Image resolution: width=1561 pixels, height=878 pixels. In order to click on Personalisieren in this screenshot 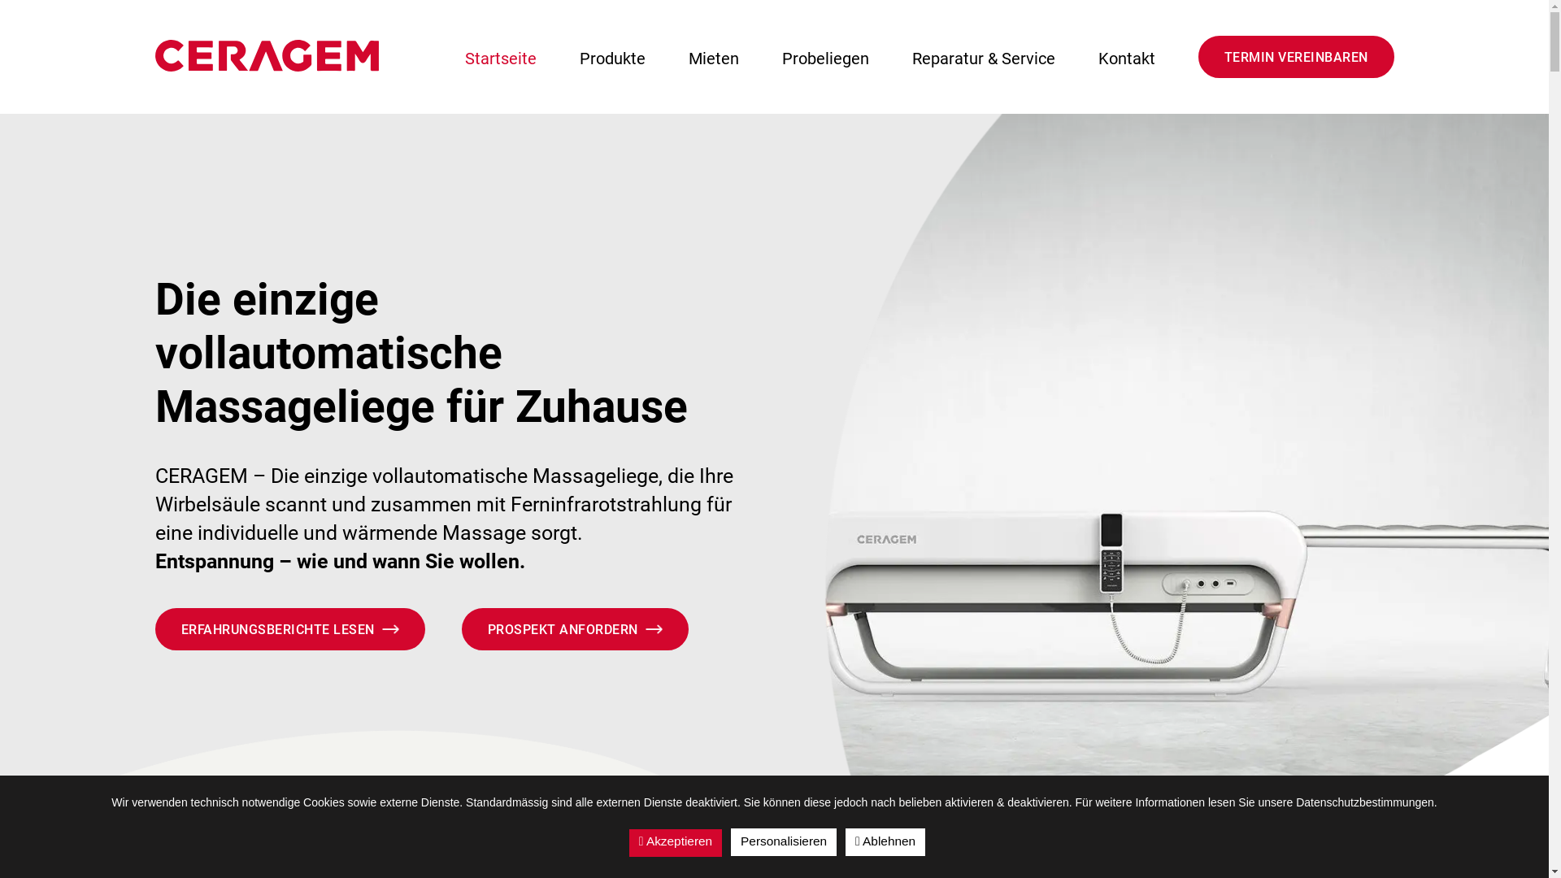, I will do `click(784, 842)`.